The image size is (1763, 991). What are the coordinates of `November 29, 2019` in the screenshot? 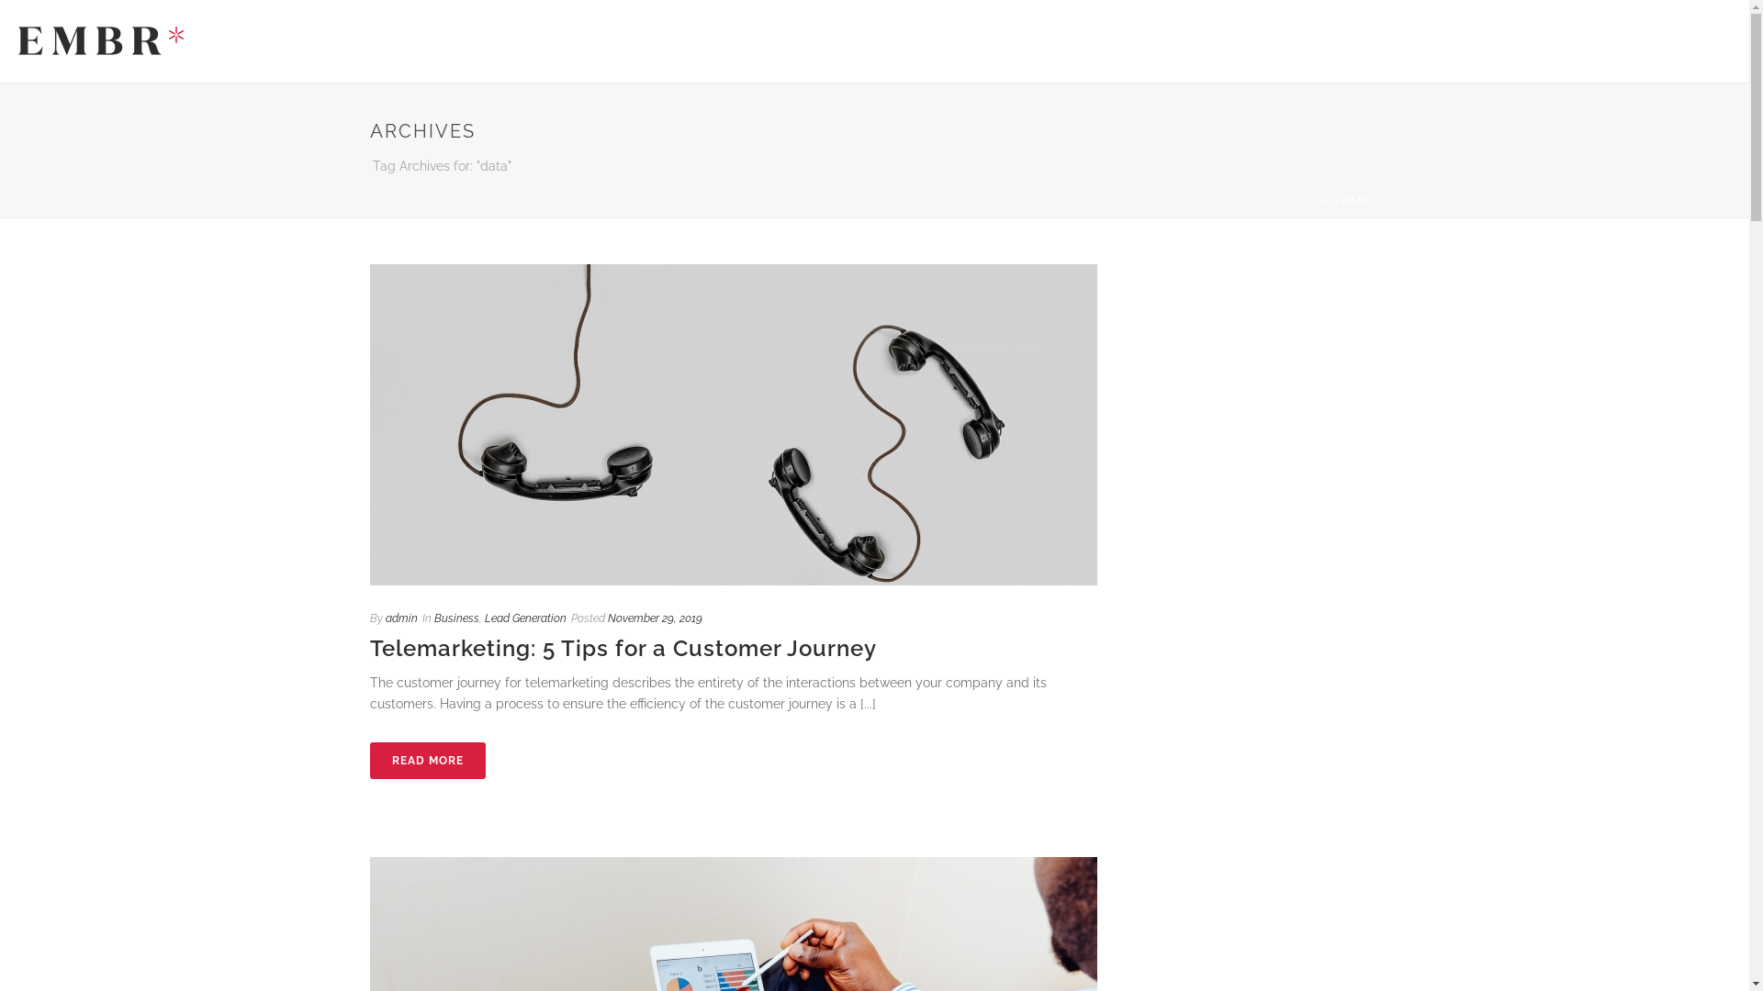 It's located at (656, 618).